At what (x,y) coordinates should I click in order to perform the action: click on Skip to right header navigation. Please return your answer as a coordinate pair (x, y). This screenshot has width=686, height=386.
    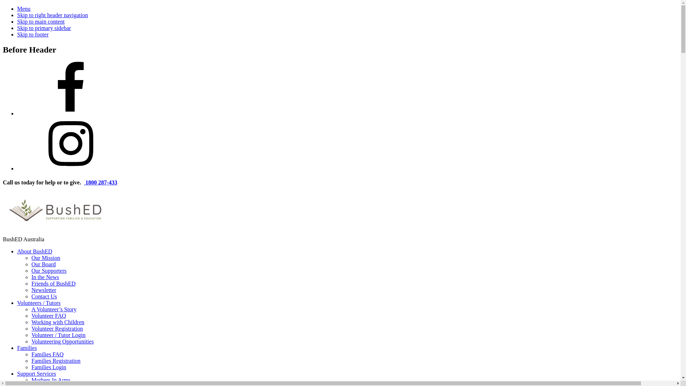
    Looking at the image, I should click on (52, 15).